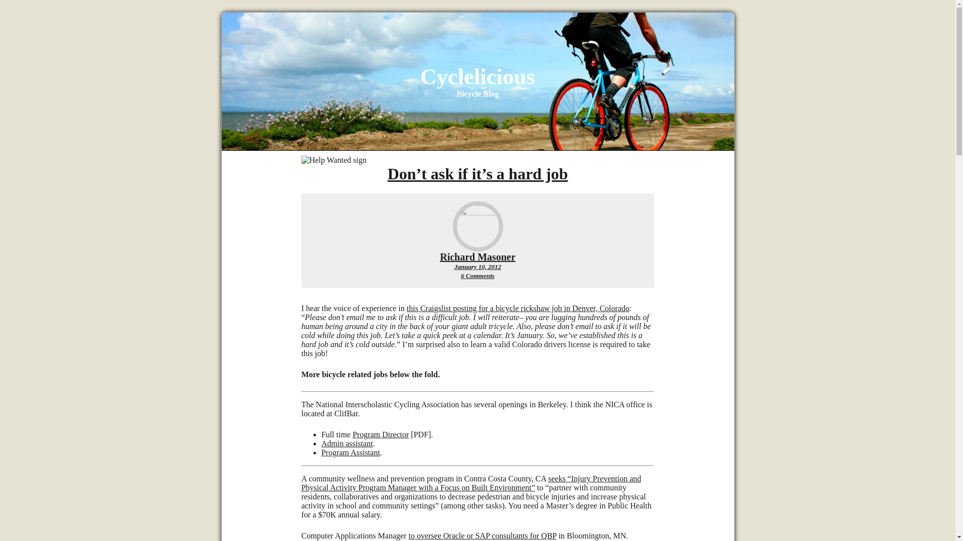 This screenshot has height=541, width=963. Describe the element at coordinates (478, 266) in the screenshot. I see `12:02 pm` at that location.